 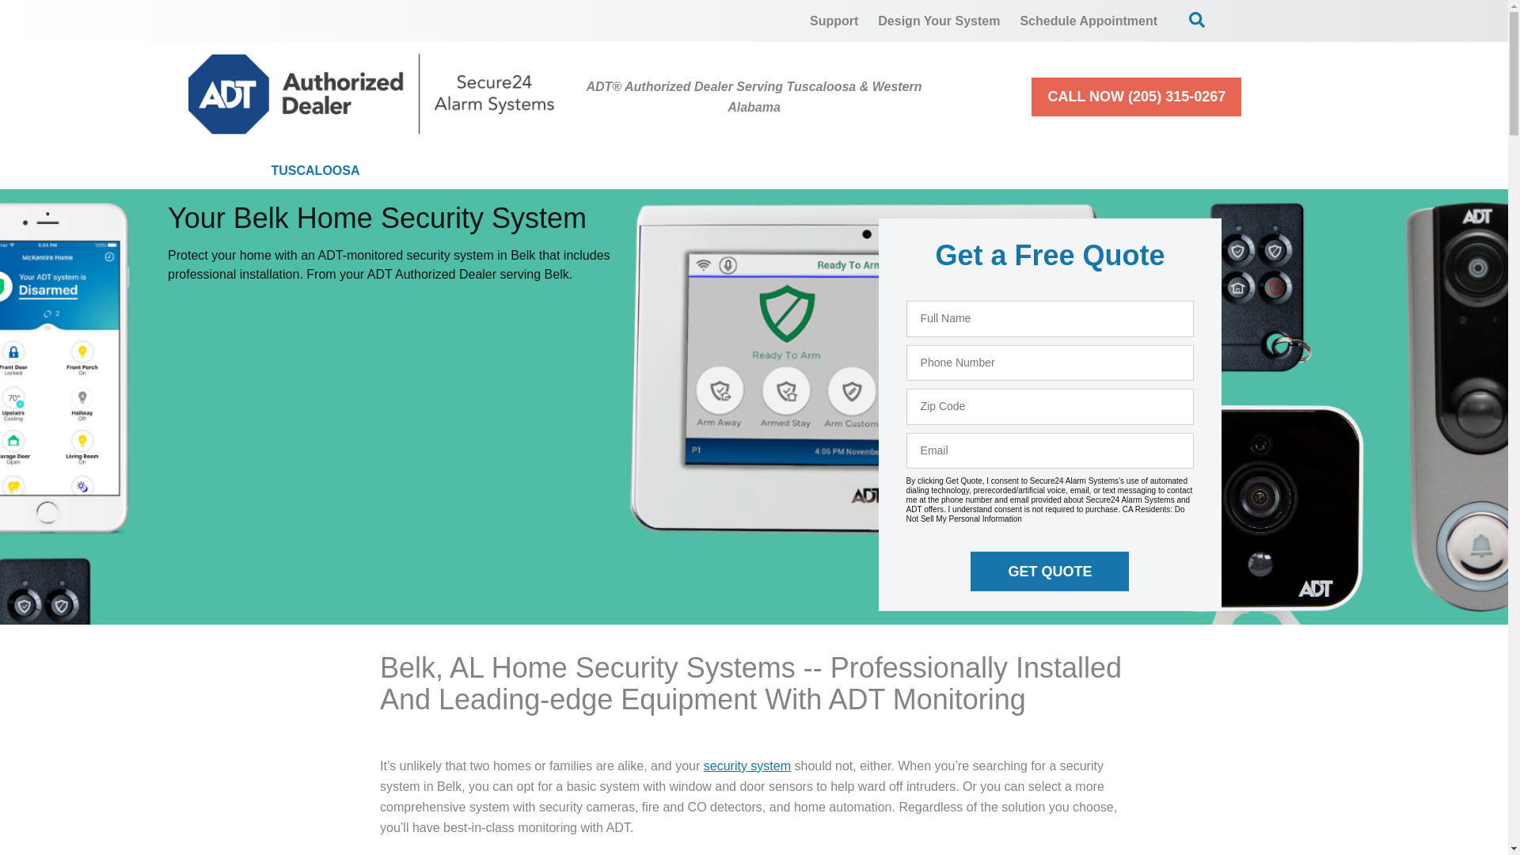 What do you see at coordinates (793, 171) in the screenshot?
I see `Home Automation` at bounding box center [793, 171].